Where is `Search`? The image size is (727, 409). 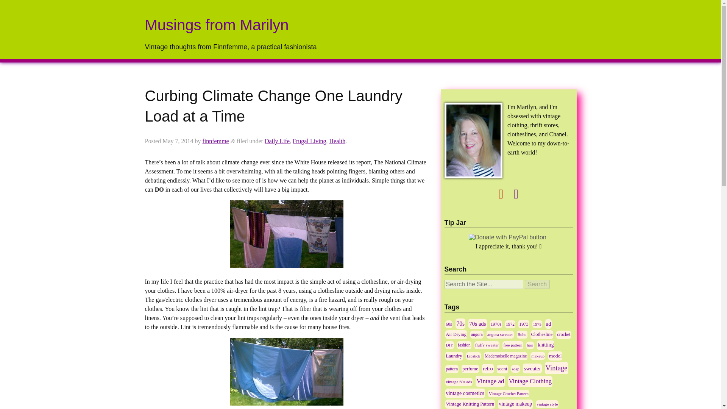 Search is located at coordinates (538, 284).